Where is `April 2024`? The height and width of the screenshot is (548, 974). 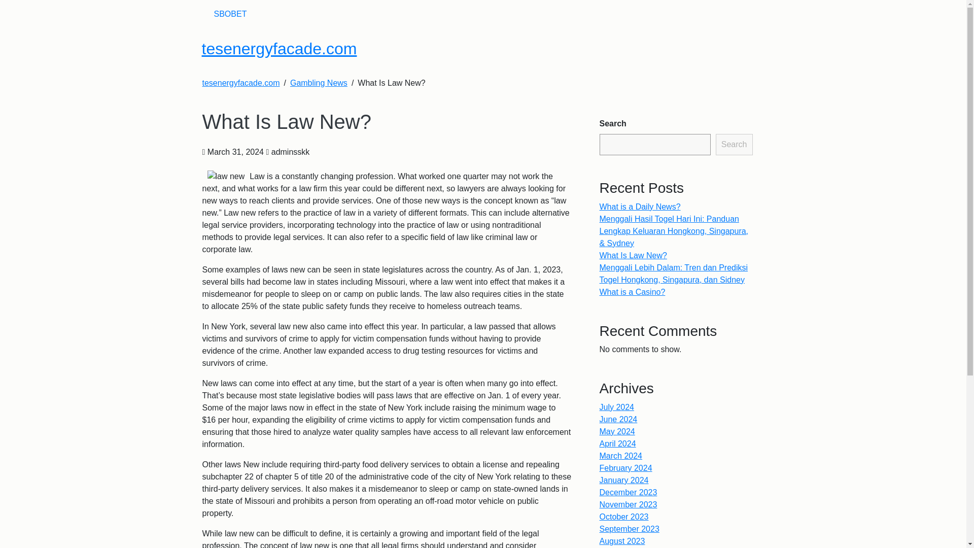 April 2024 is located at coordinates (618, 492).